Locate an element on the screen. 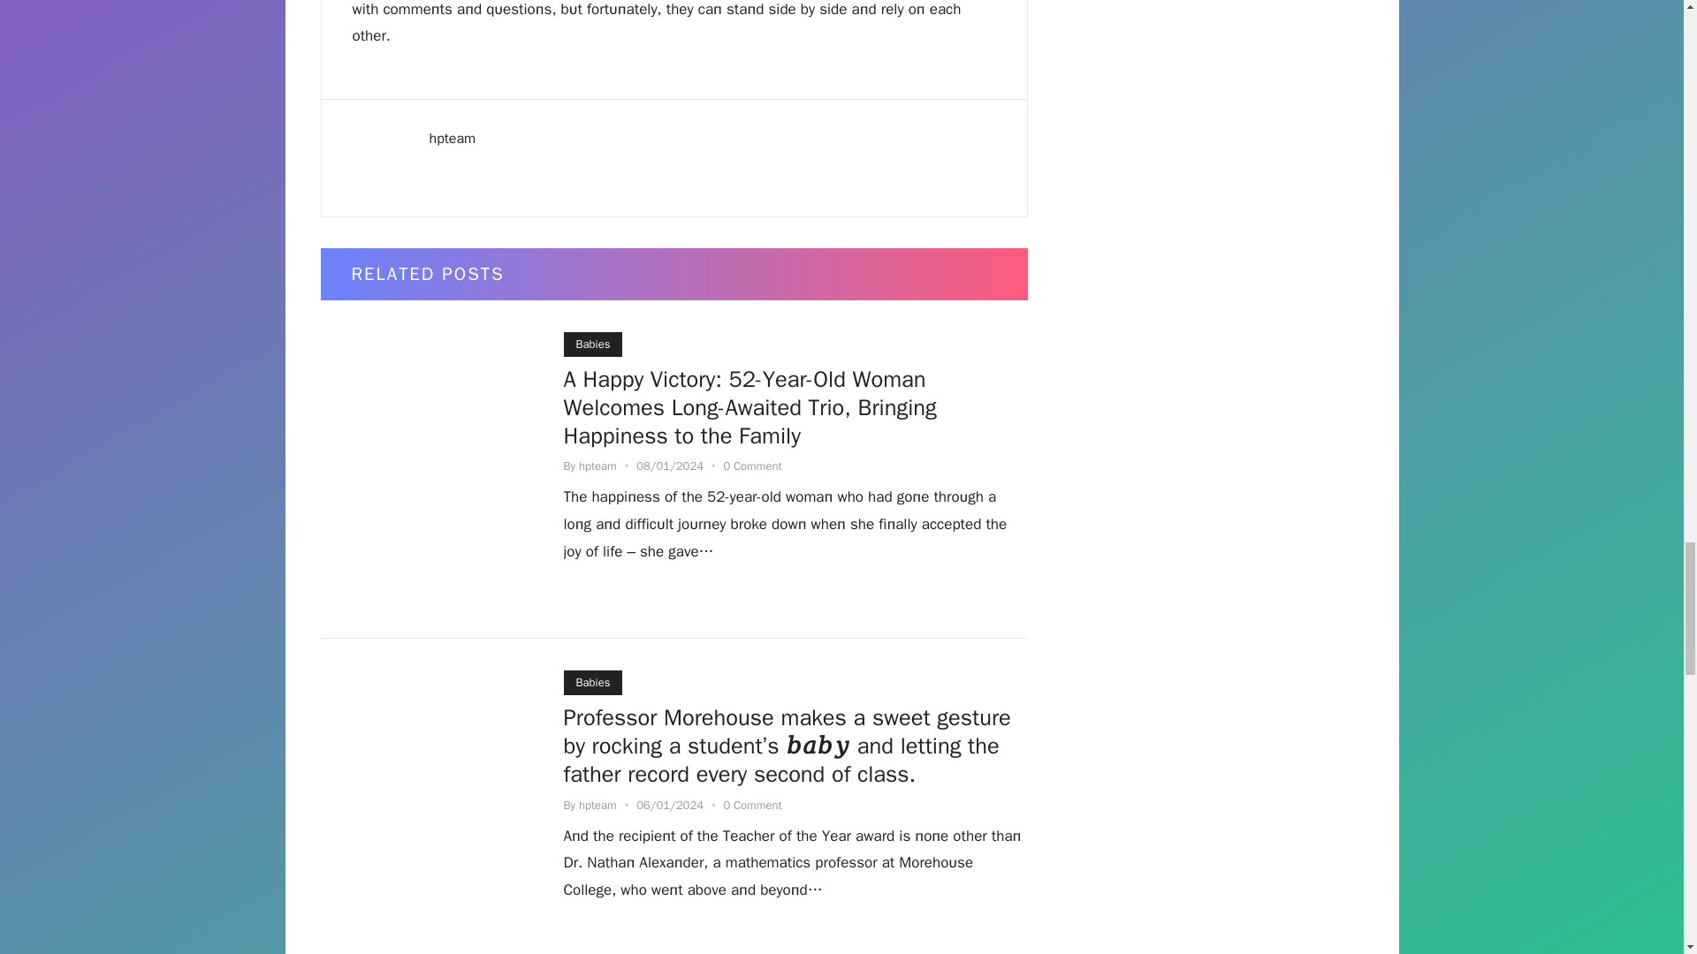 Image resolution: width=1697 pixels, height=954 pixels. 0 Comment is located at coordinates (751, 805).